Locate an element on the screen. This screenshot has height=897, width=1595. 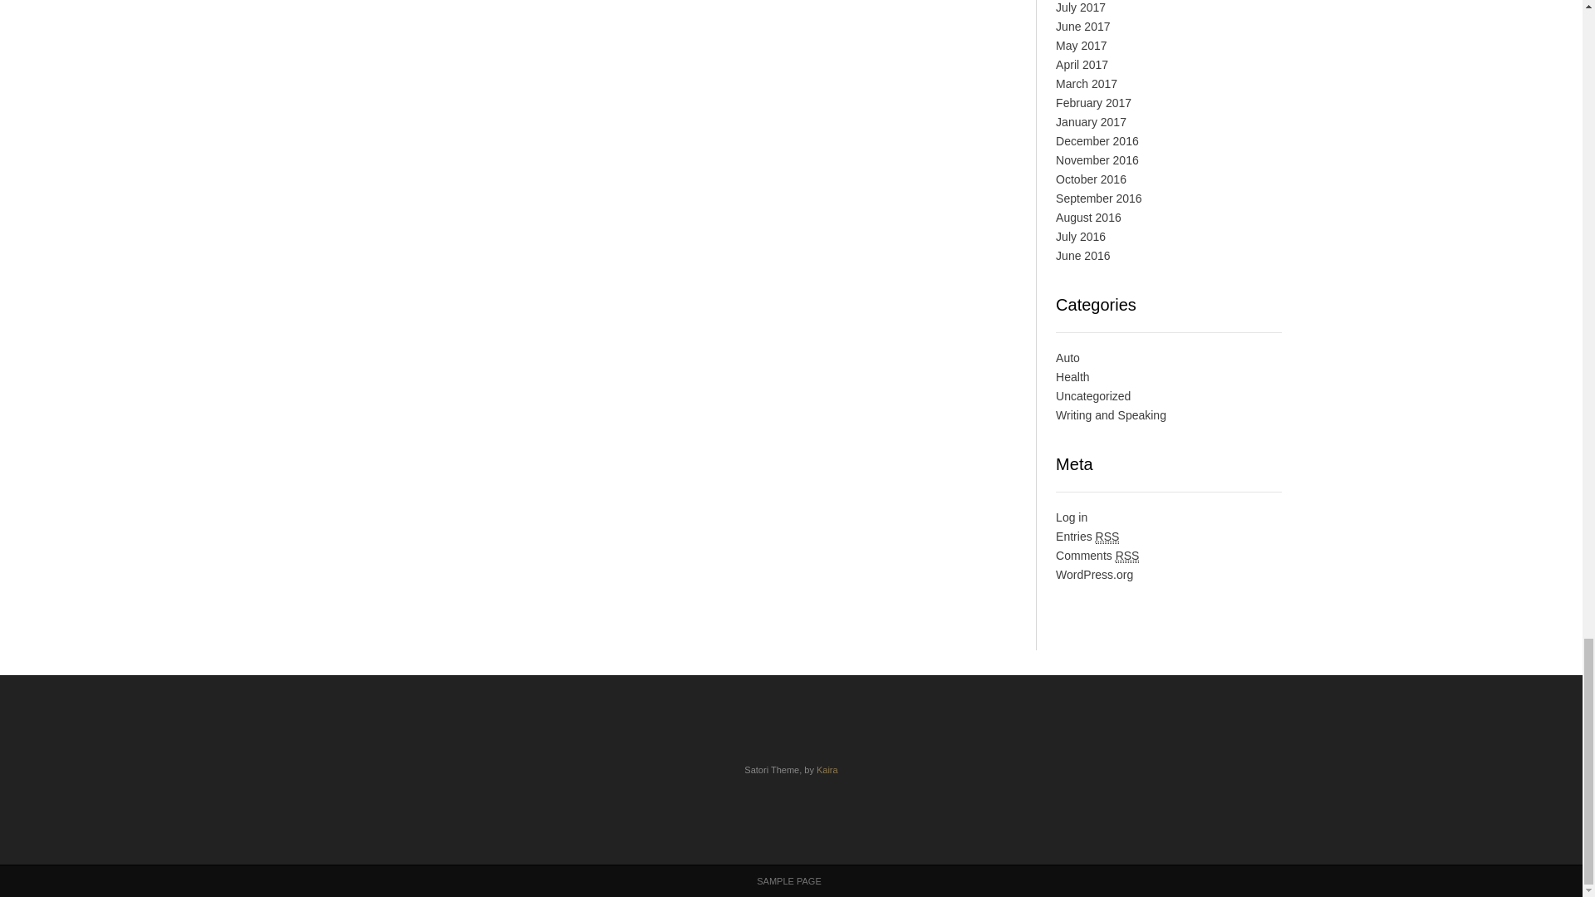
Writing and Speaking Category is located at coordinates (1111, 415).